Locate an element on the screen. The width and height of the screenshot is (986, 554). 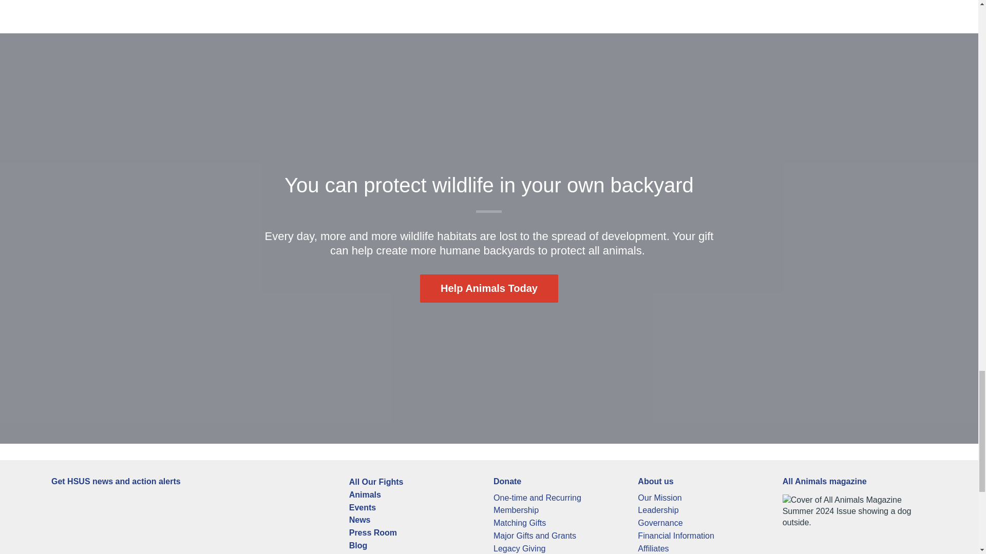
Events is located at coordinates (362, 507).